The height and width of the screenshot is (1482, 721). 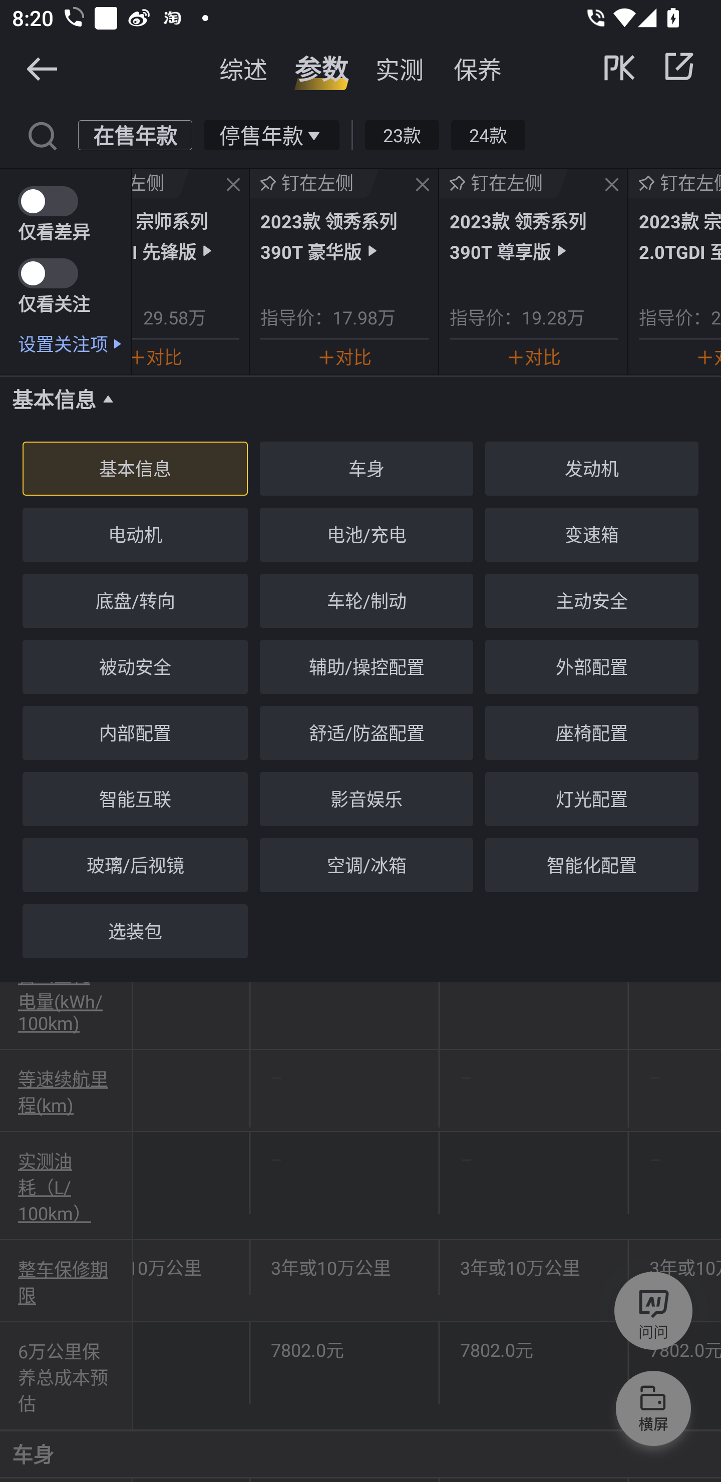 What do you see at coordinates (135, 732) in the screenshot?
I see `内部配置` at bounding box center [135, 732].